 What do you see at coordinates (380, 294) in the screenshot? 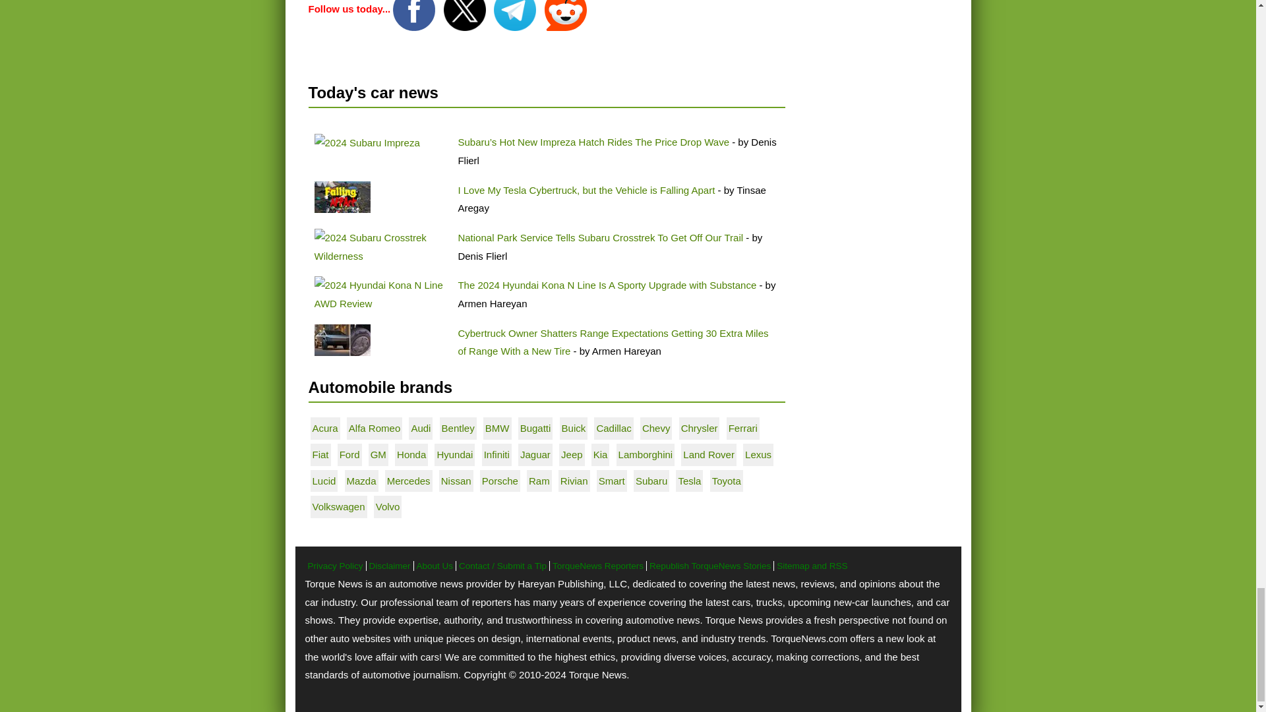
I see `2024 Hyundai Kona N Line AWD Review` at bounding box center [380, 294].